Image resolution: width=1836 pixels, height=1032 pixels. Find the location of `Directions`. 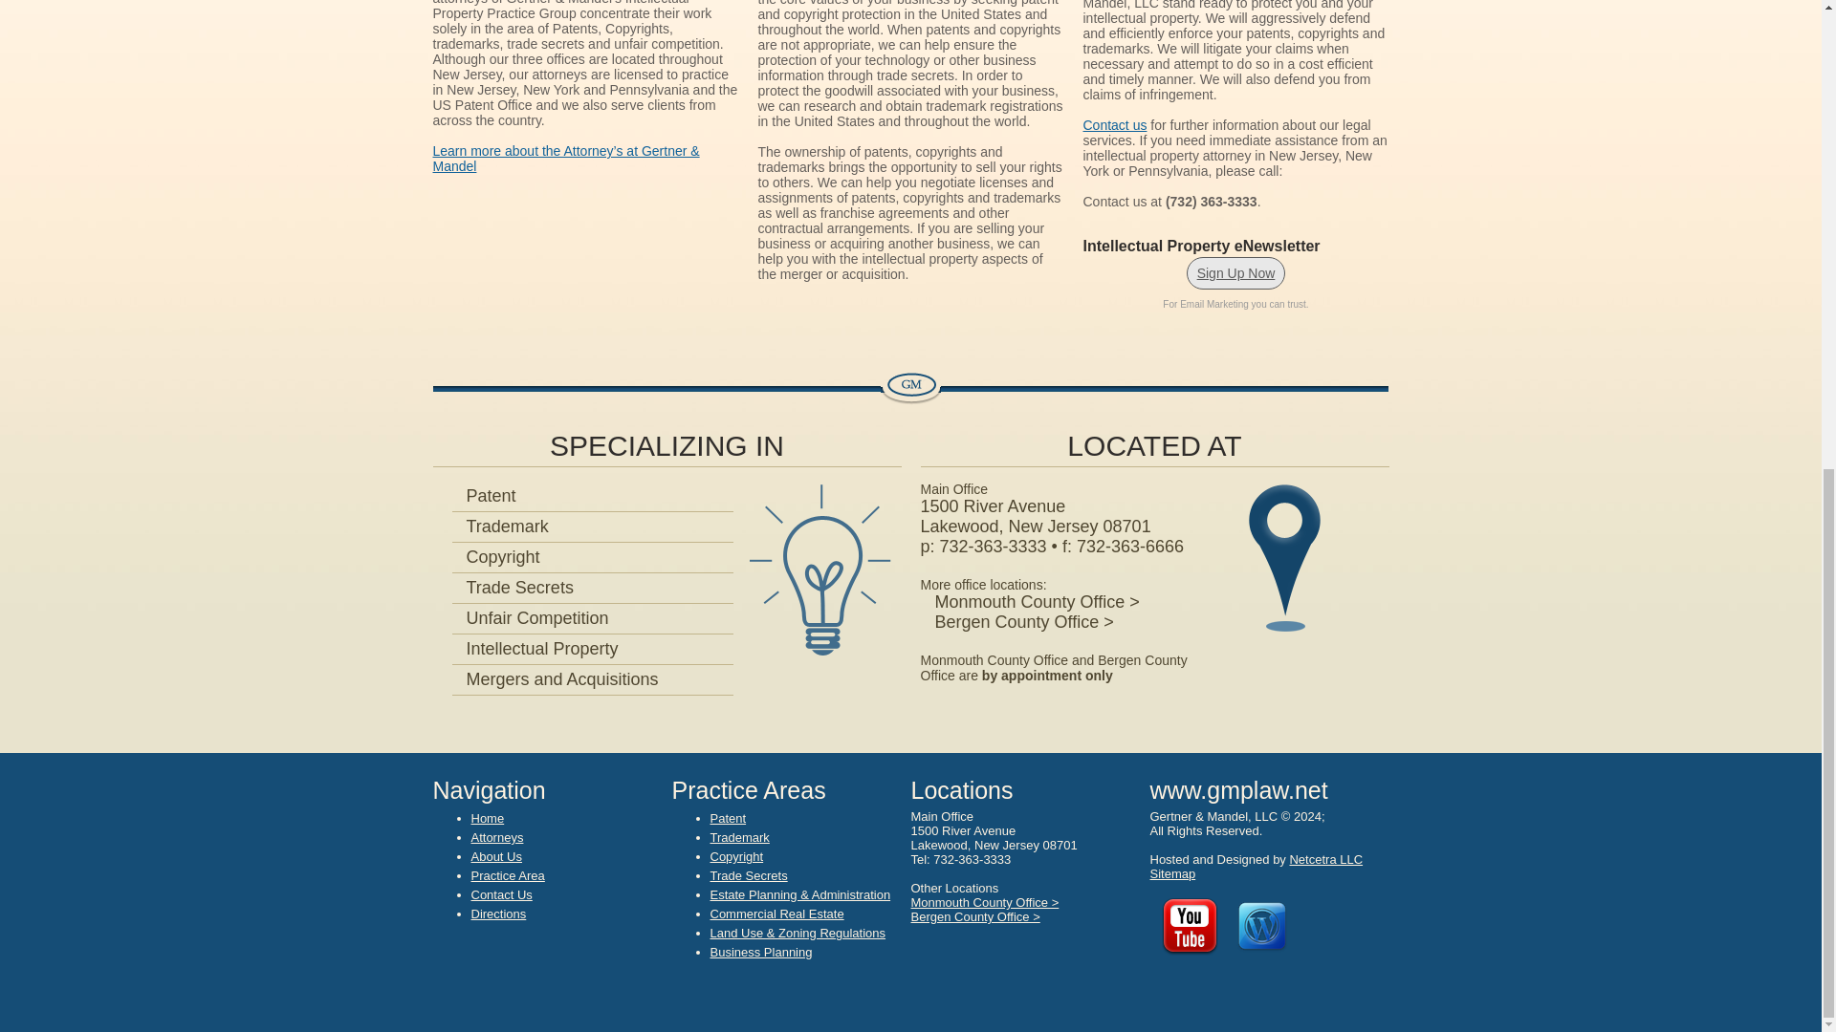

Directions is located at coordinates (497, 914).